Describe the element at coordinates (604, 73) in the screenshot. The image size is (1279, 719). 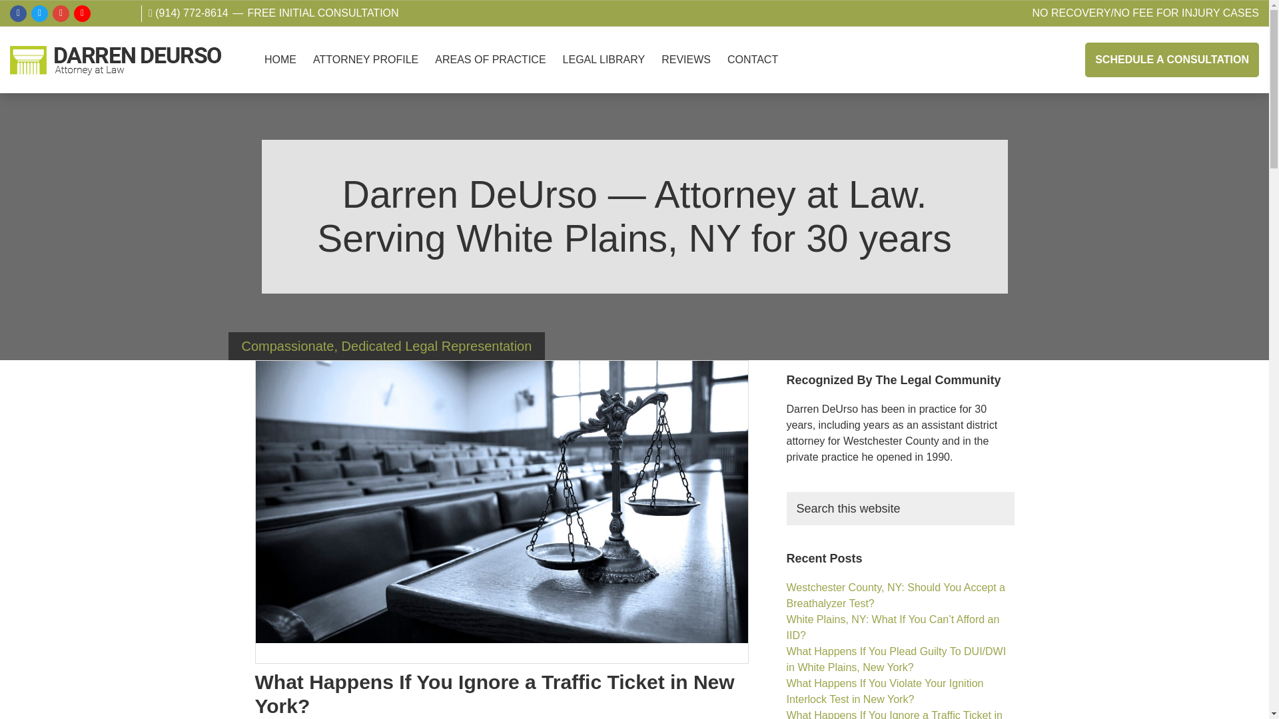
I see `LEGAL LIBRARY` at that location.